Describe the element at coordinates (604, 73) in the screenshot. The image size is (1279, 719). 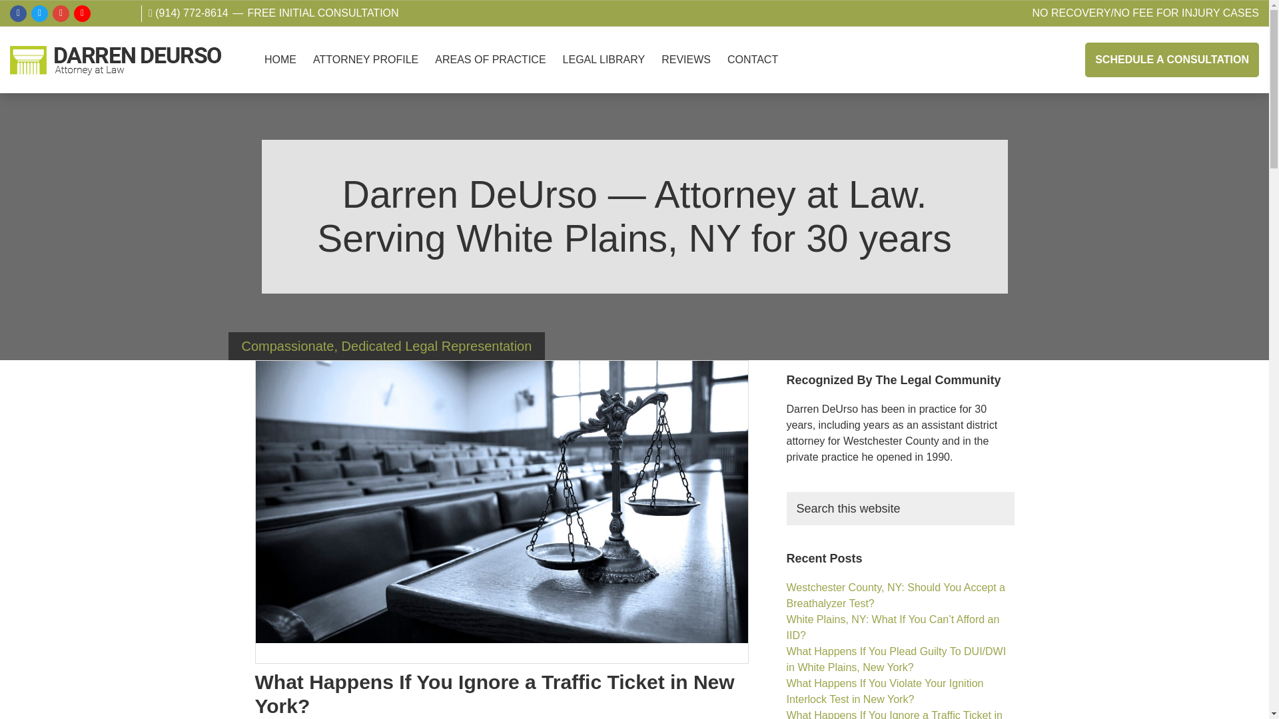
I see `LEGAL LIBRARY` at that location.